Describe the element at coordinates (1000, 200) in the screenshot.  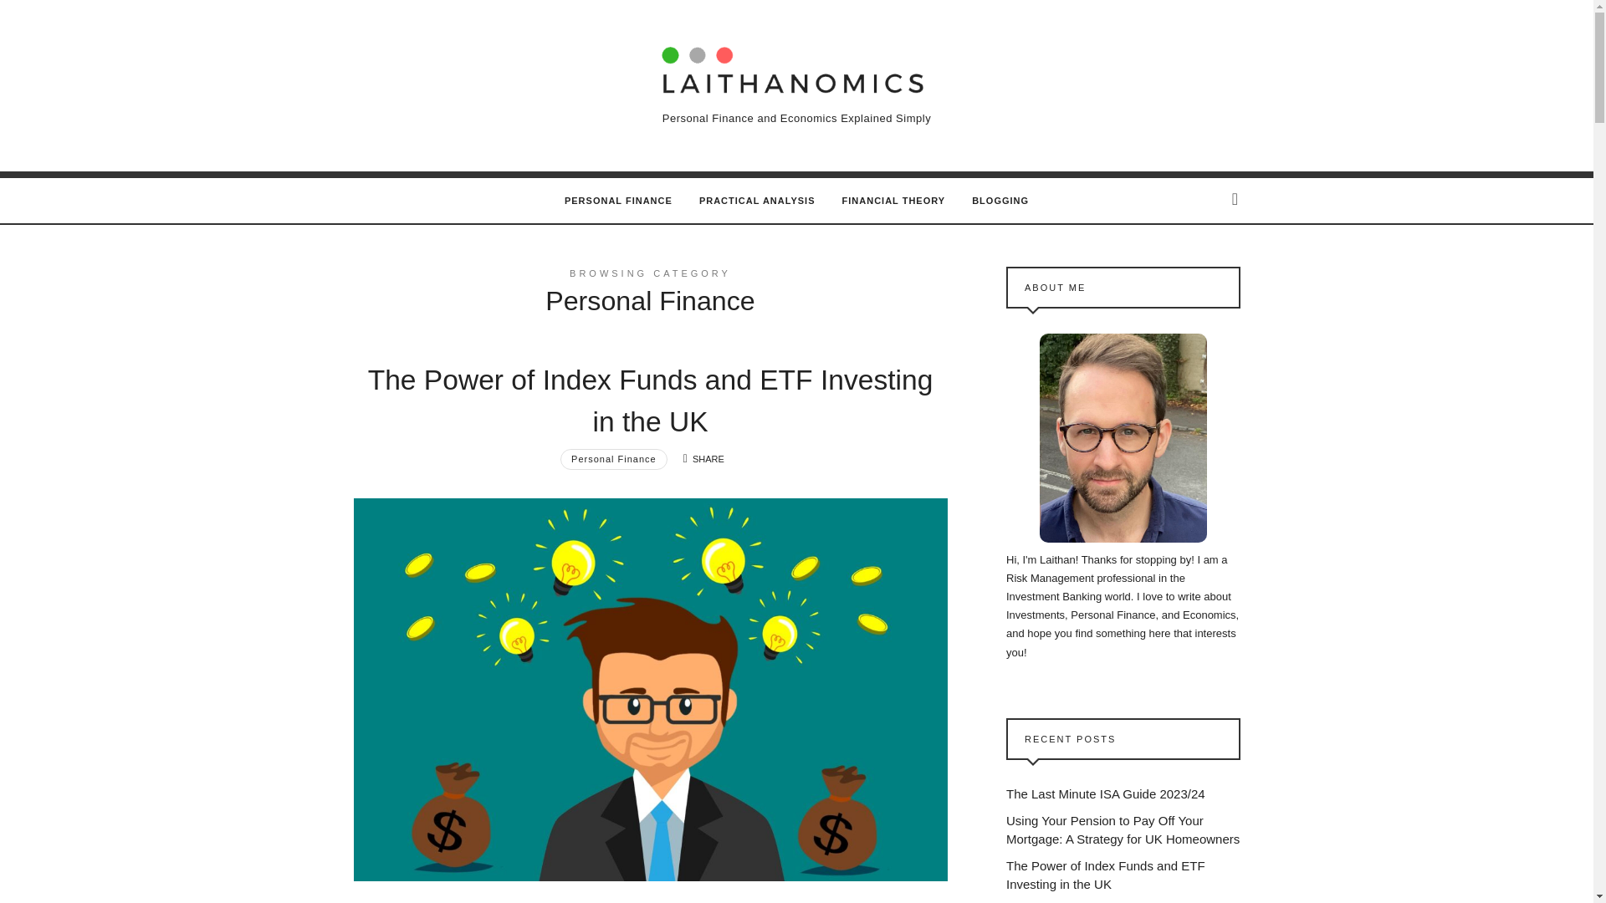
I see `BLOGGING` at that location.